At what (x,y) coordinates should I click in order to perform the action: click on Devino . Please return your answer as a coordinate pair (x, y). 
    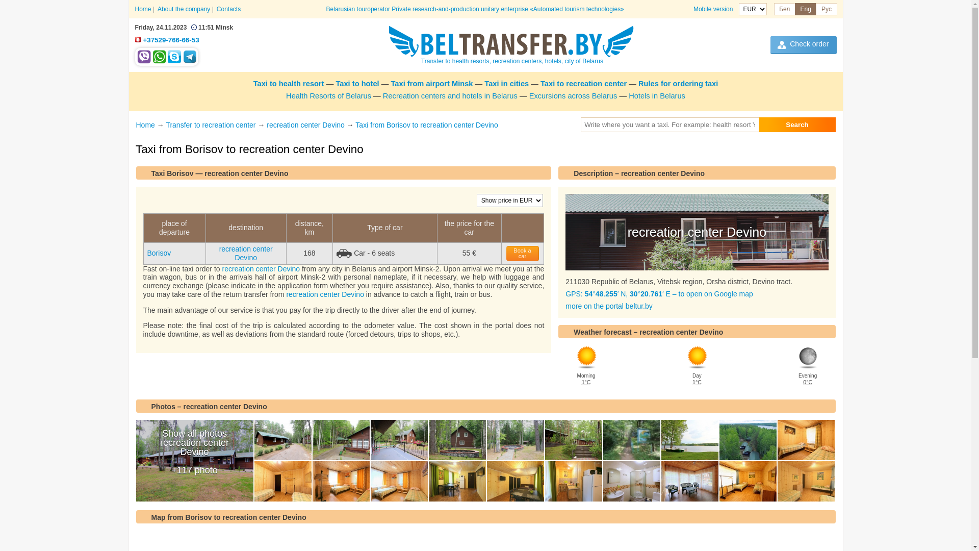
    Looking at the image, I should click on (399, 482).